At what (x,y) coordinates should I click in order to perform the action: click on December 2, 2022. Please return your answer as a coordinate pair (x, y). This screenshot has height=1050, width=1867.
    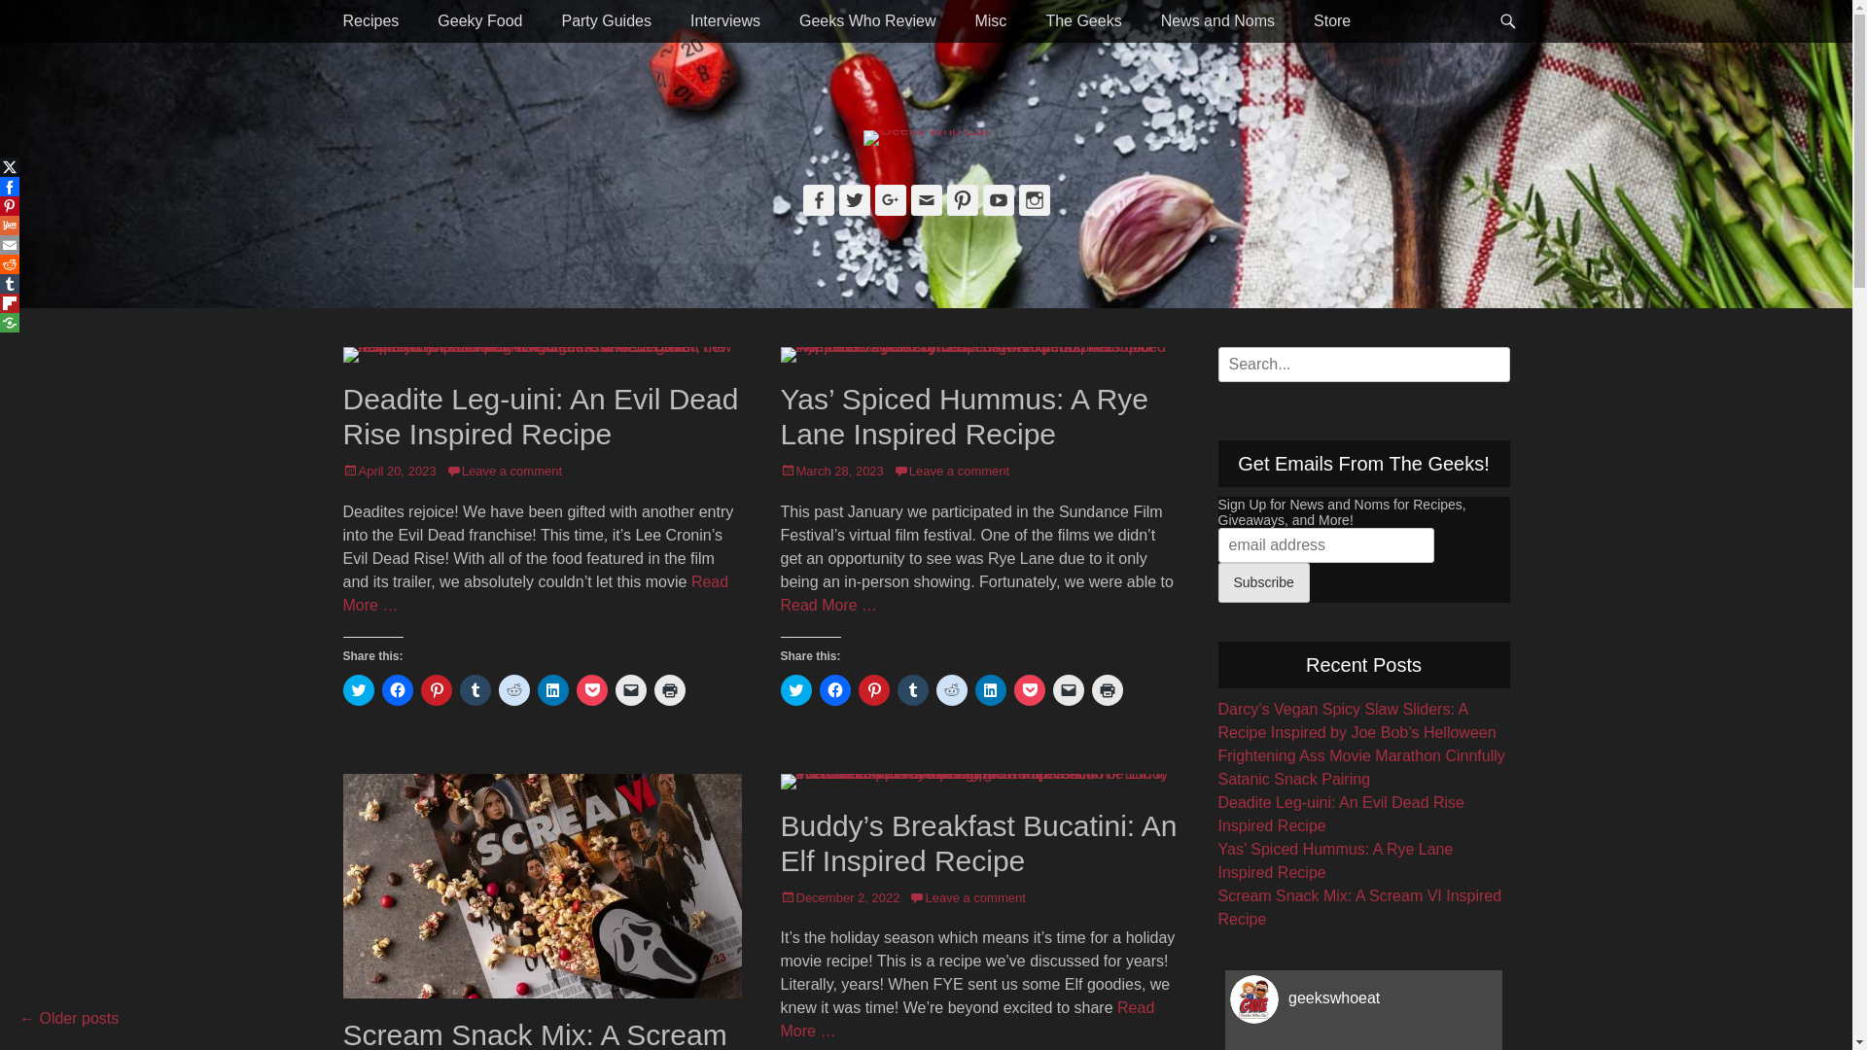
    Looking at the image, I should click on (840, 898).